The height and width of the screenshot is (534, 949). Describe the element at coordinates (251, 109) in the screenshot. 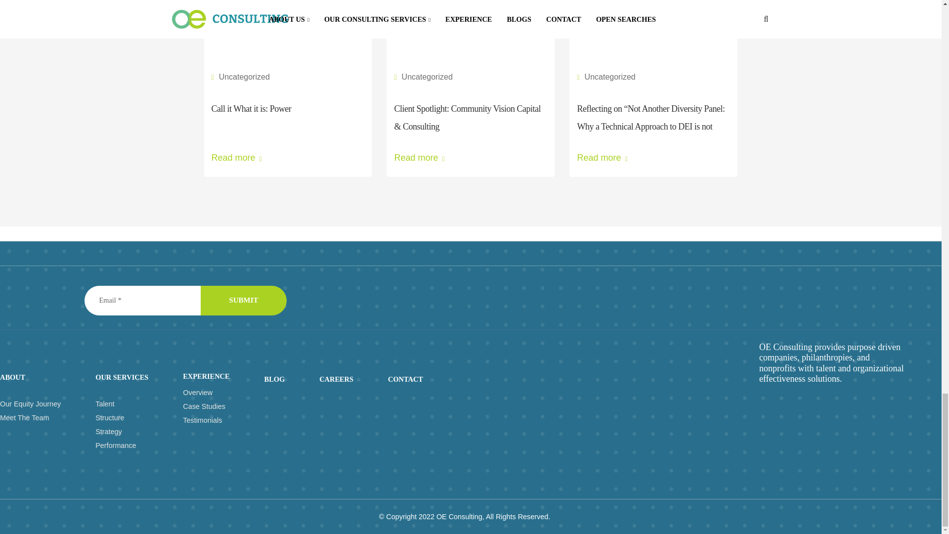

I see `Call it What it is: Power` at that location.